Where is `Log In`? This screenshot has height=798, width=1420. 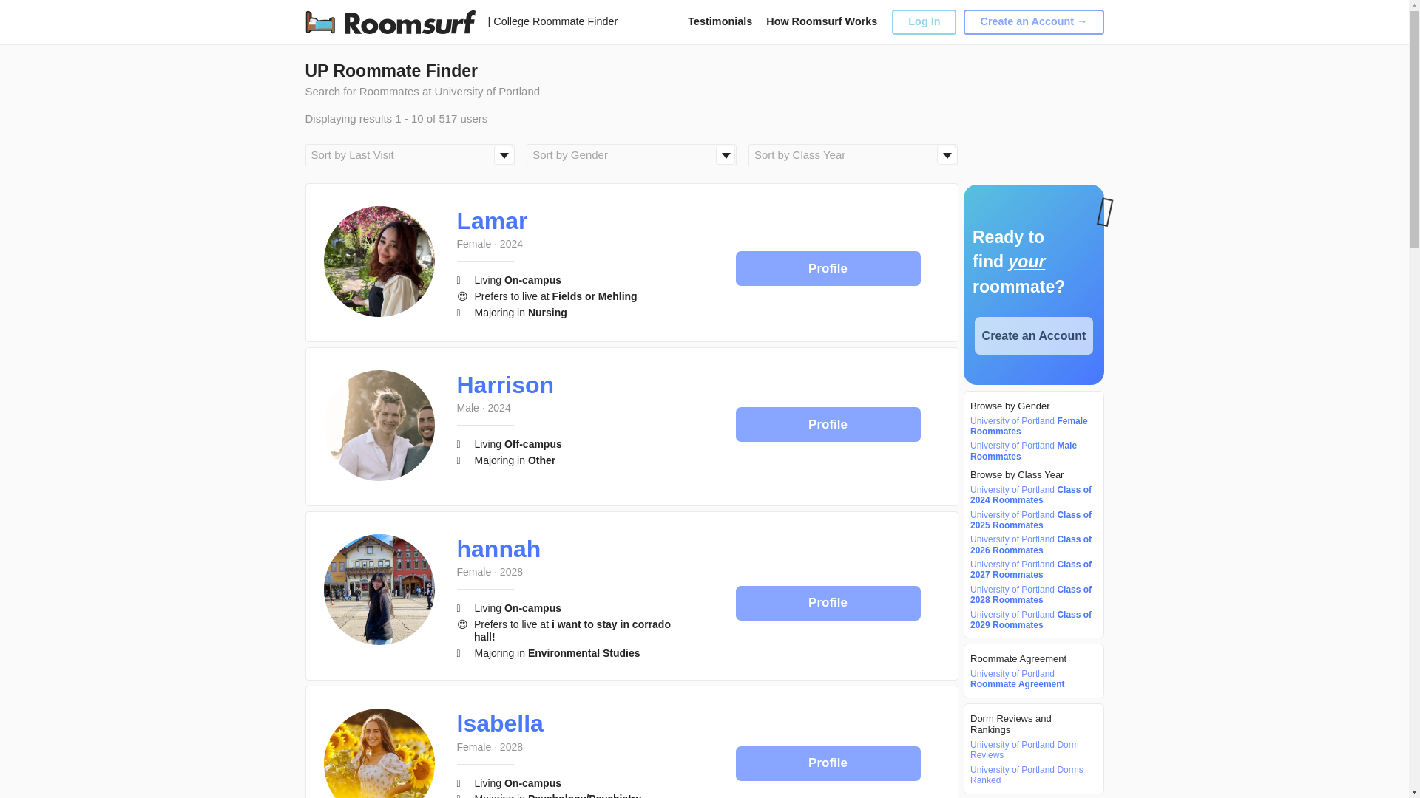
Log In is located at coordinates (923, 21).